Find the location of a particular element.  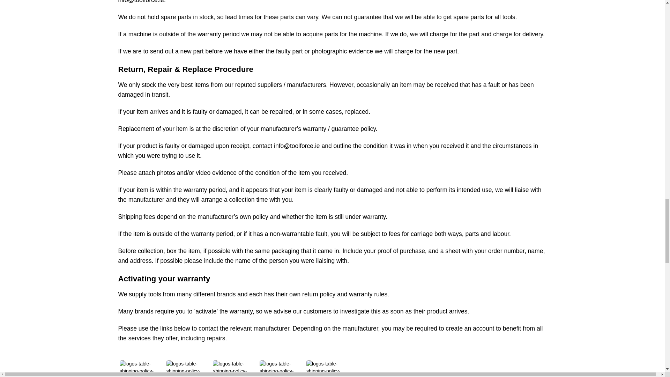

Milwaukee Warranty is located at coordinates (141, 369).